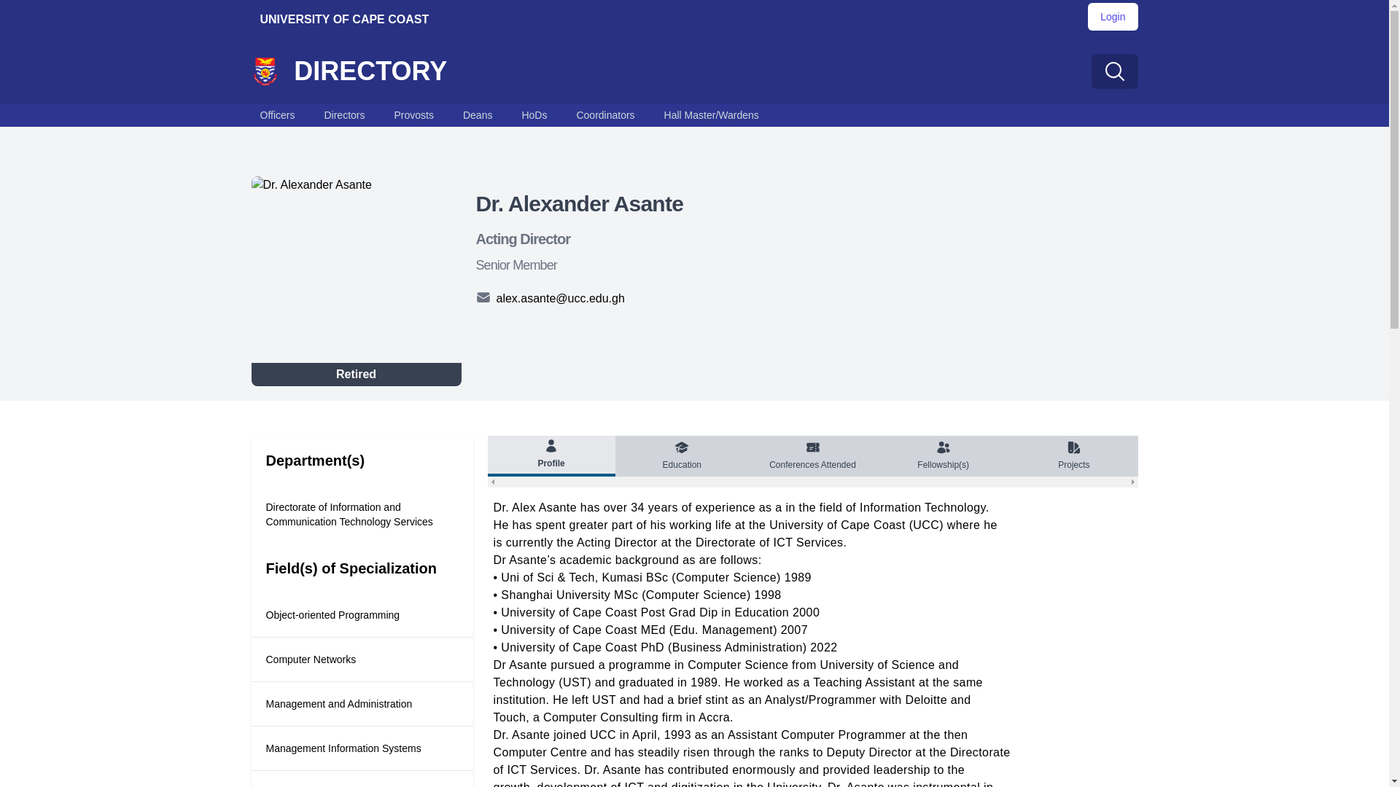 The height and width of the screenshot is (787, 1400). I want to click on Directors, so click(344, 114).